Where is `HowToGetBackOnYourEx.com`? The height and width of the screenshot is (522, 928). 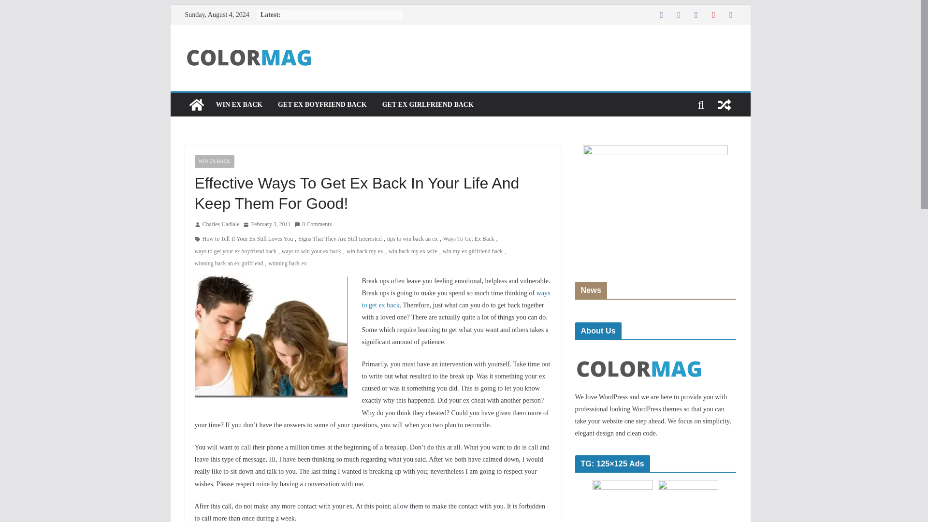
HowToGetBackOnYourEx.com is located at coordinates (196, 104).